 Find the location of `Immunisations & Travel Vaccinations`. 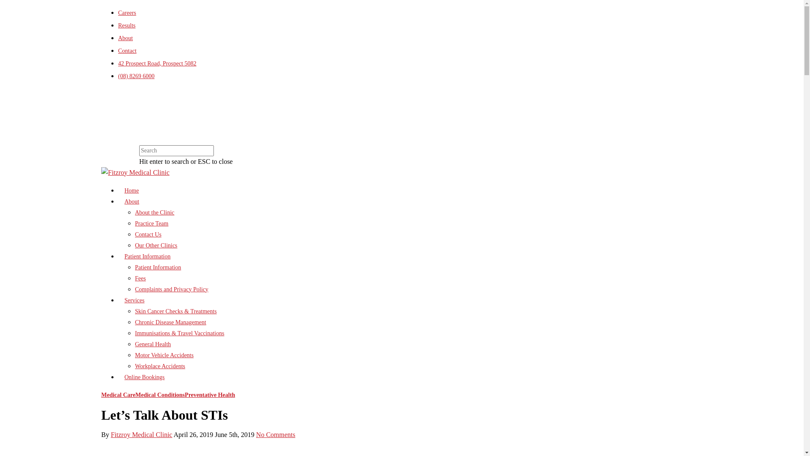

Immunisations & Travel Vaccinations is located at coordinates (180, 334).